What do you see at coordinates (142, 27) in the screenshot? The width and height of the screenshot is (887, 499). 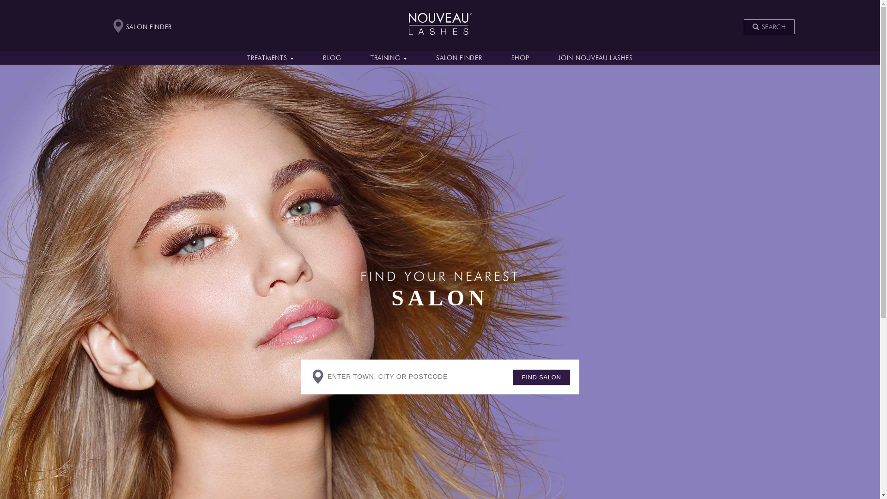 I see `SALON FINDER` at bounding box center [142, 27].